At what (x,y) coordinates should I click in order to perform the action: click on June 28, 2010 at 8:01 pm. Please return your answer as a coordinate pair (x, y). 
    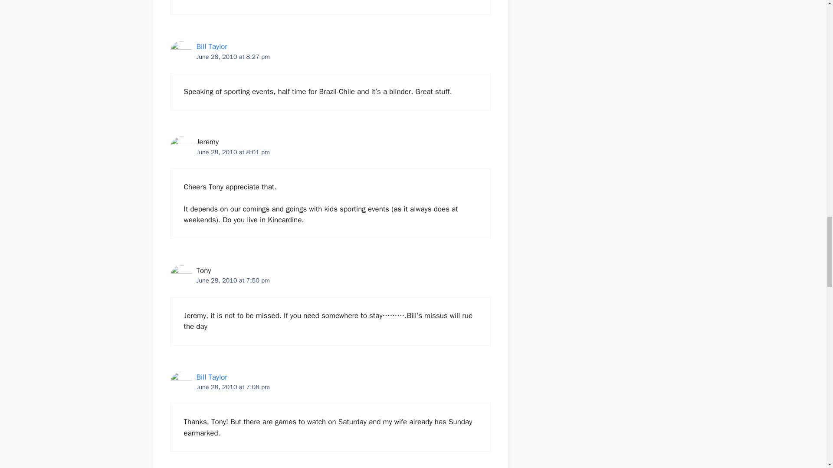
    Looking at the image, I should click on (233, 152).